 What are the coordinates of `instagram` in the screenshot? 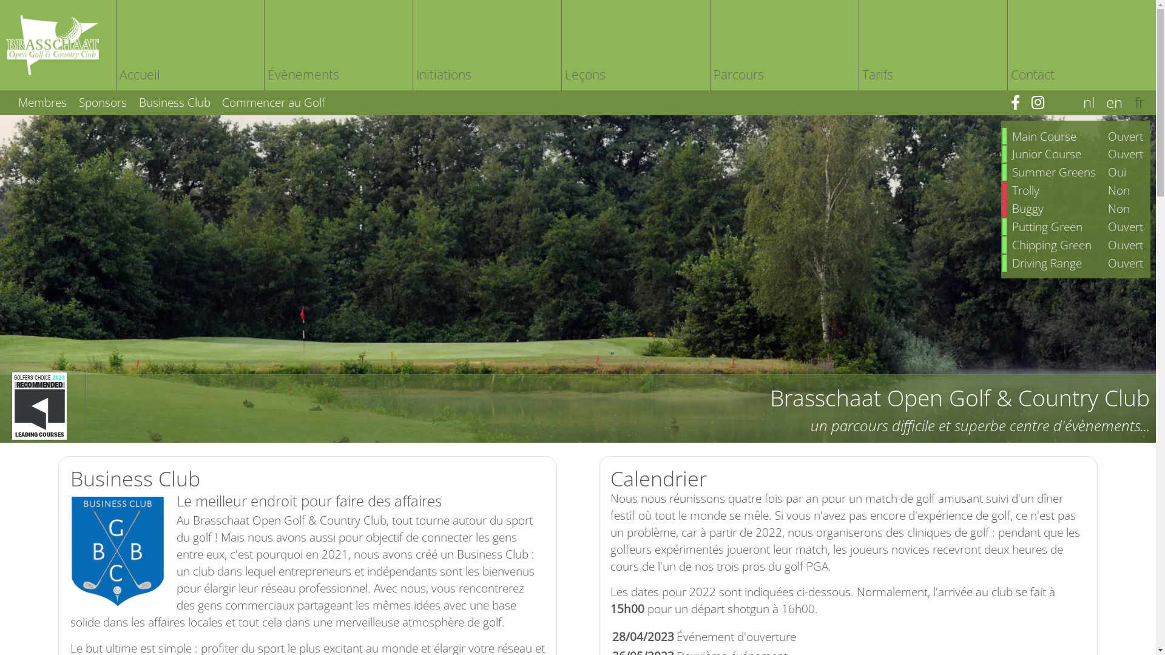 It's located at (1044, 103).